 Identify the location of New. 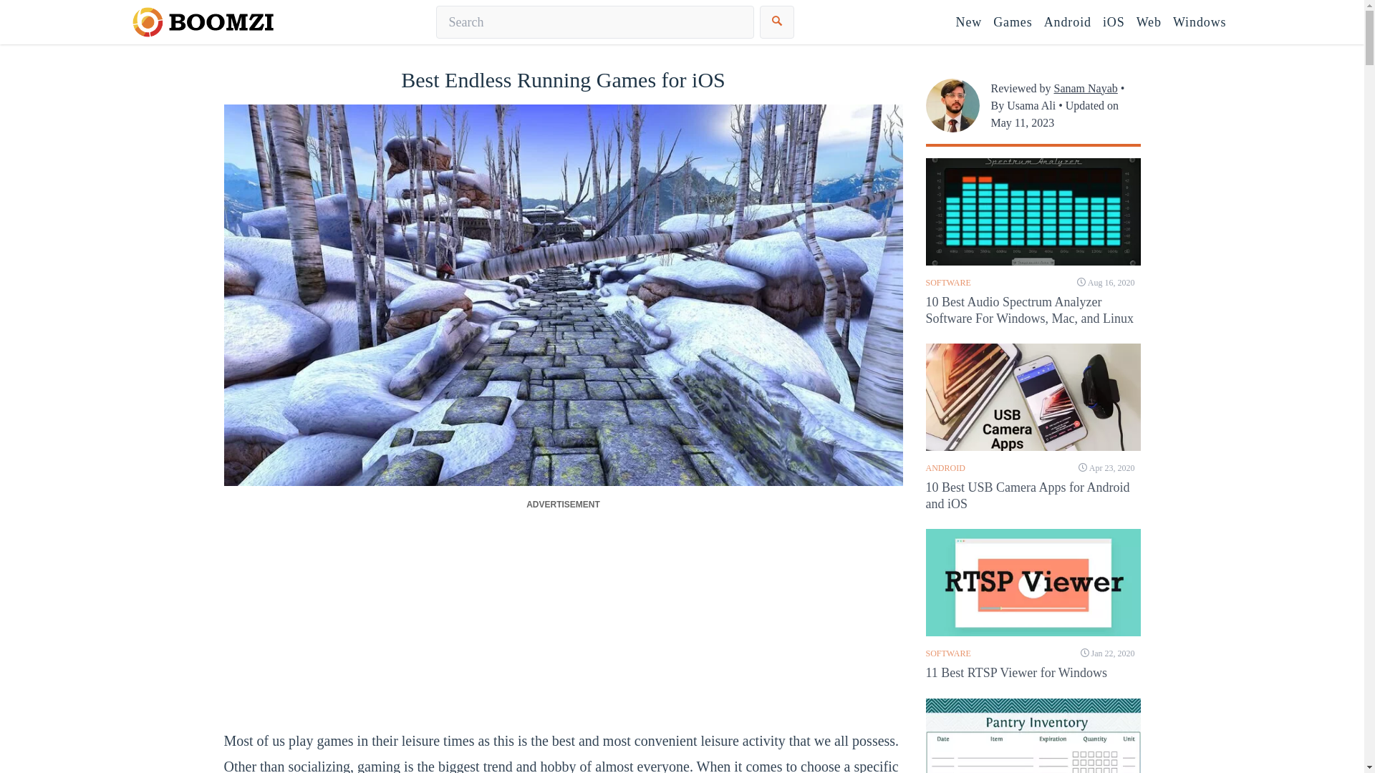
(968, 22).